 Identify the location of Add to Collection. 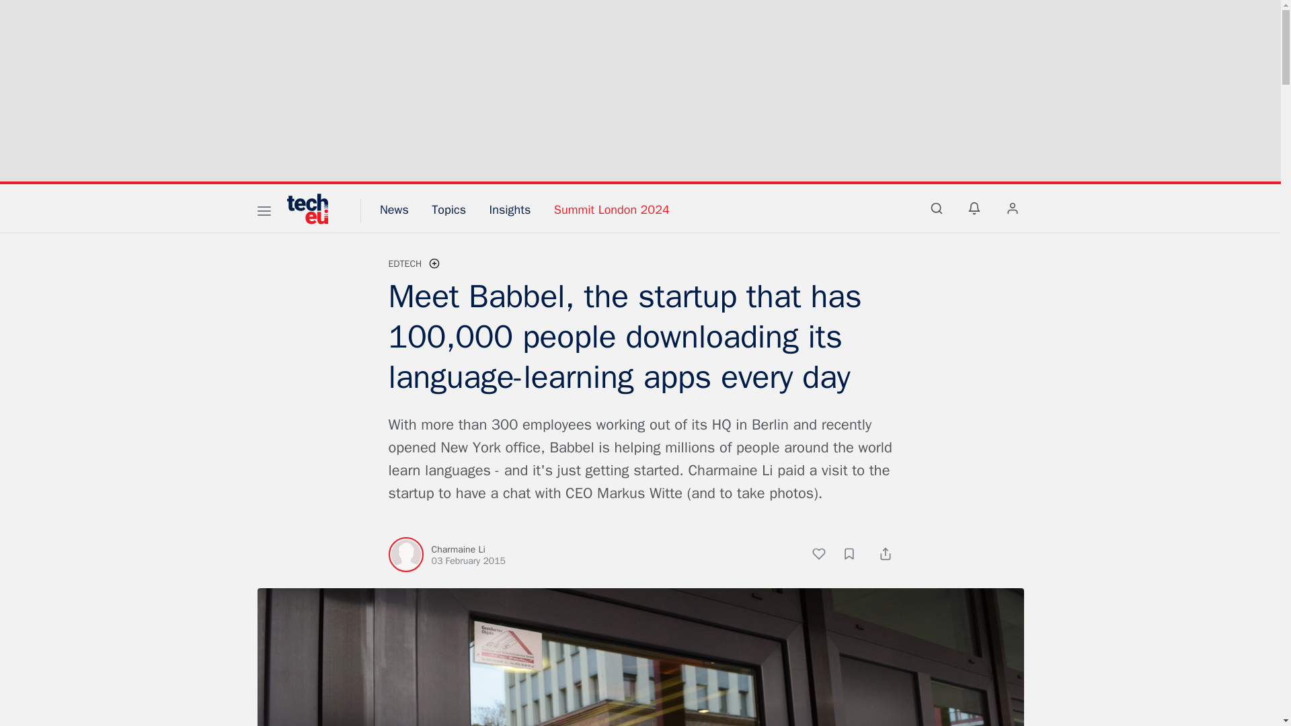
(855, 556).